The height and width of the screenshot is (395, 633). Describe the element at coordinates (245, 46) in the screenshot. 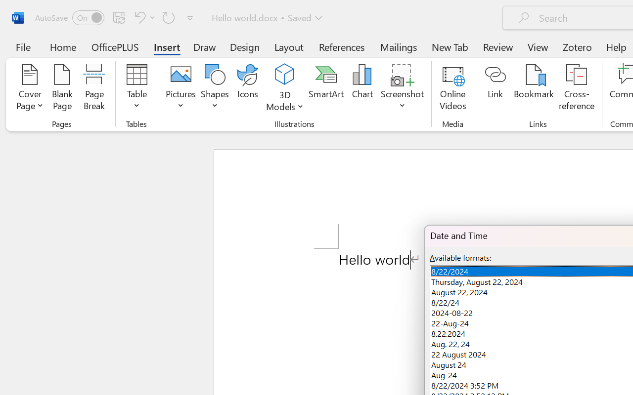

I see `Design` at that location.